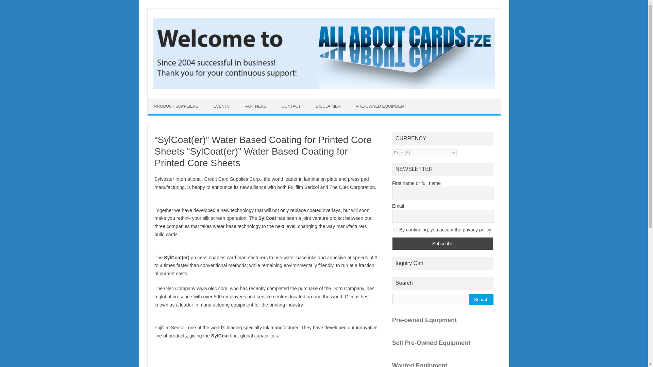 The image size is (653, 367). Describe the element at coordinates (163, 101) in the screenshot. I see `Skip to content` at that location.